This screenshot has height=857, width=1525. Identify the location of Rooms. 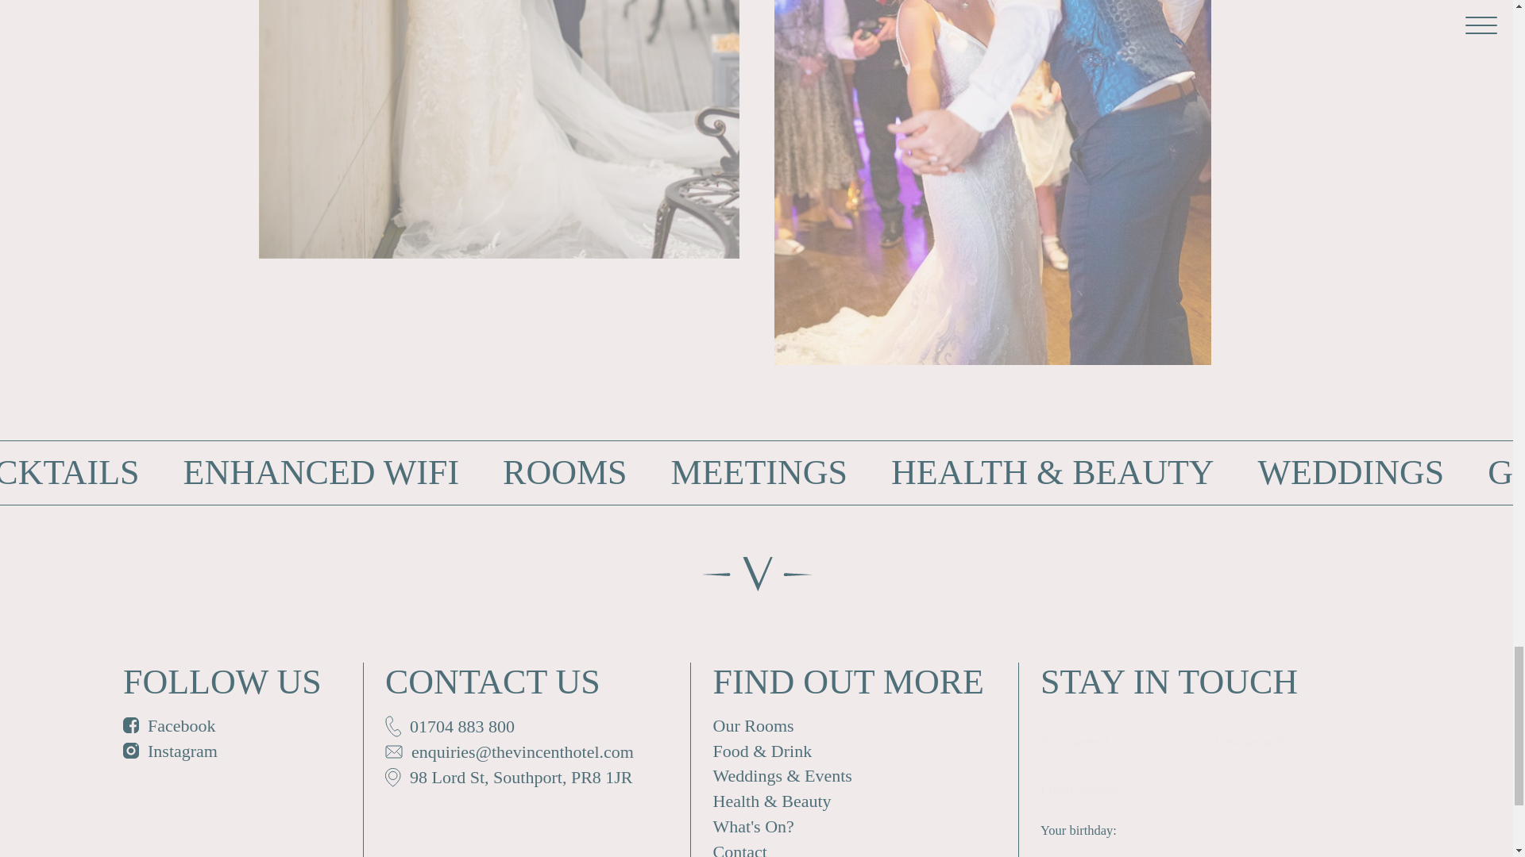
(565, 473).